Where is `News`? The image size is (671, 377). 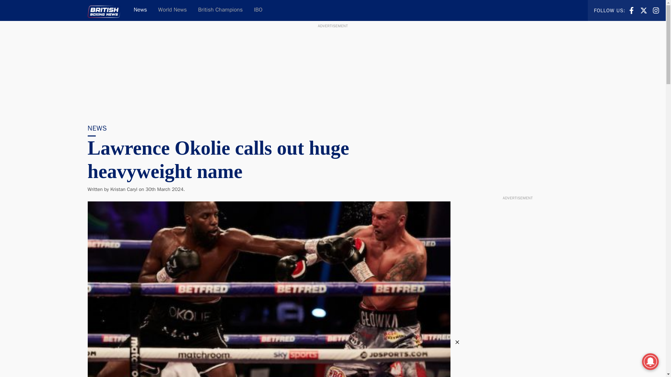
News is located at coordinates (644, 10).